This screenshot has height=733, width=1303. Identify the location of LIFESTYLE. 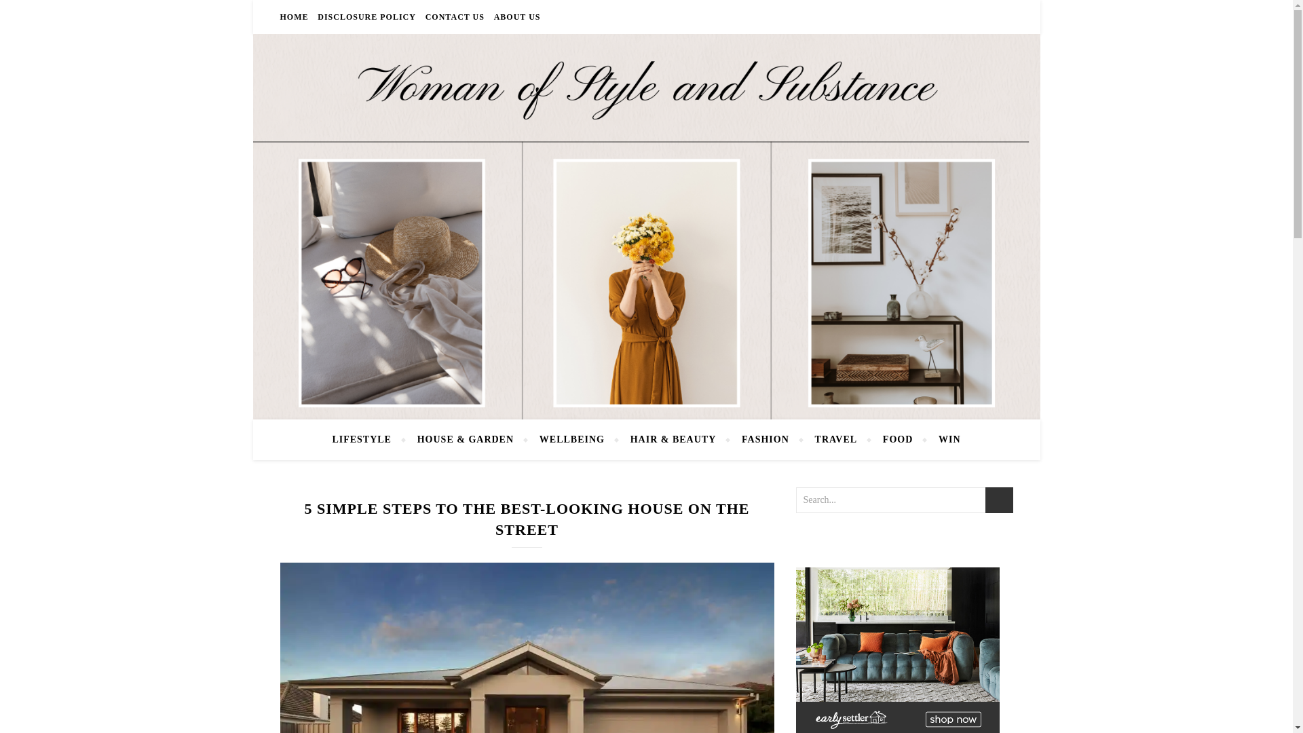
(367, 440).